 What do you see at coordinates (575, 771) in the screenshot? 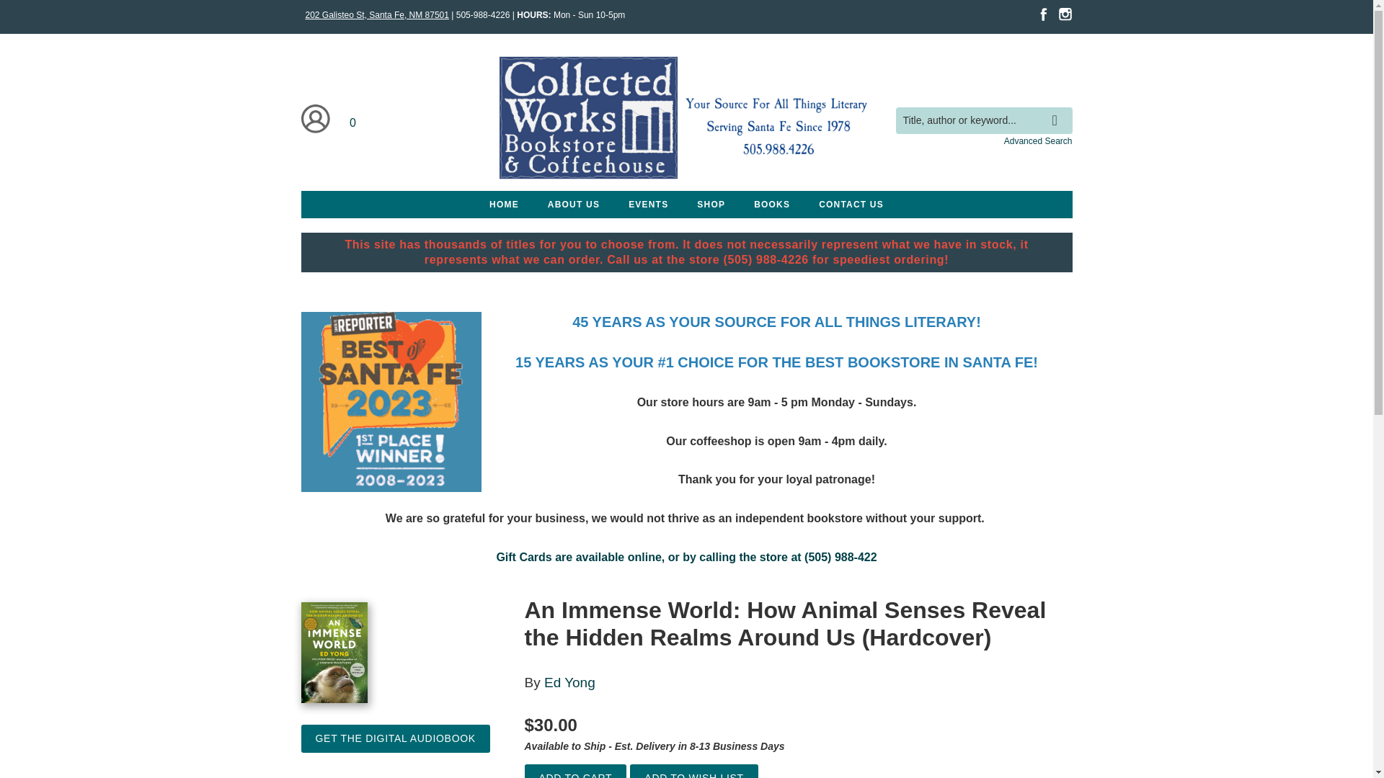
I see `Add to Cart` at bounding box center [575, 771].